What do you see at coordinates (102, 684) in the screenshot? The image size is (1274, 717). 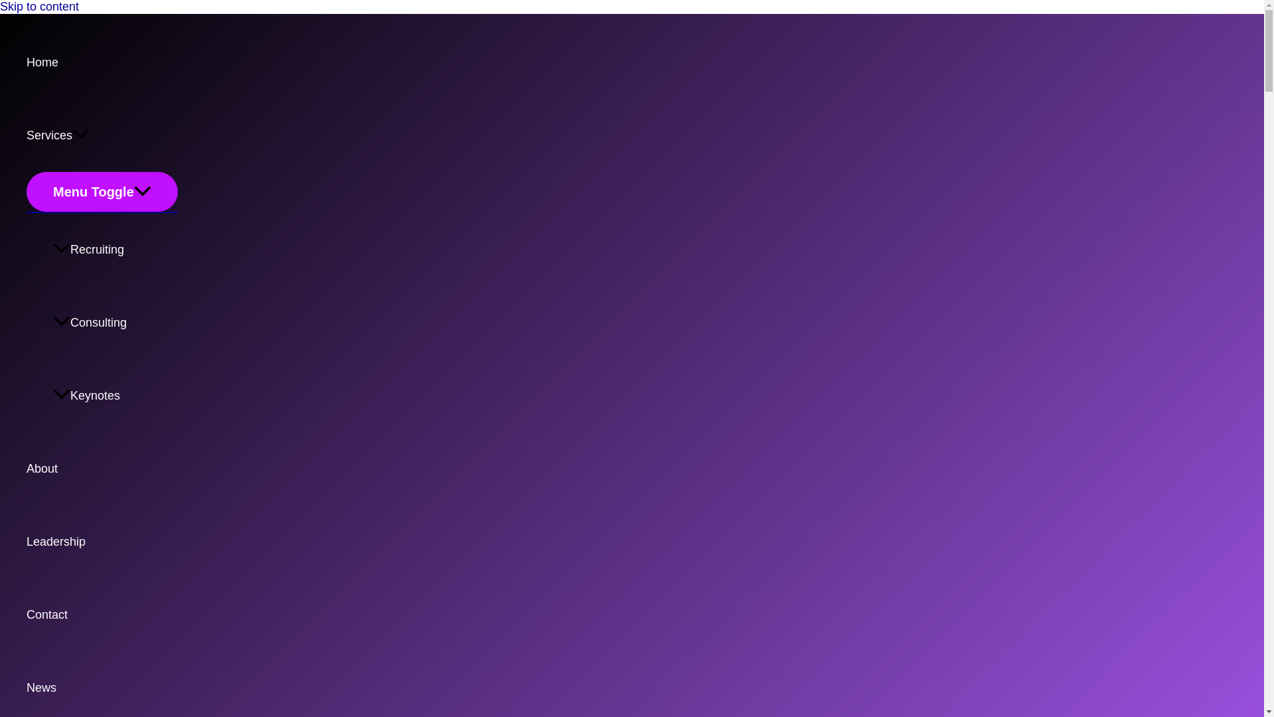 I see `News` at bounding box center [102, 684].